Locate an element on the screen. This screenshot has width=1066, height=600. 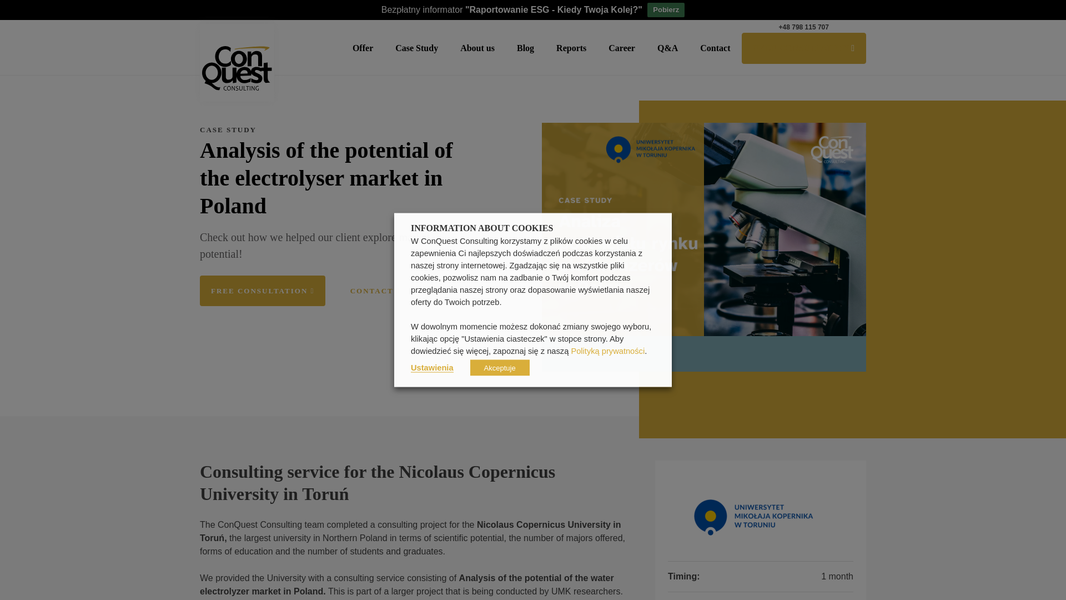
Blog is located at coordinates (525, 48).